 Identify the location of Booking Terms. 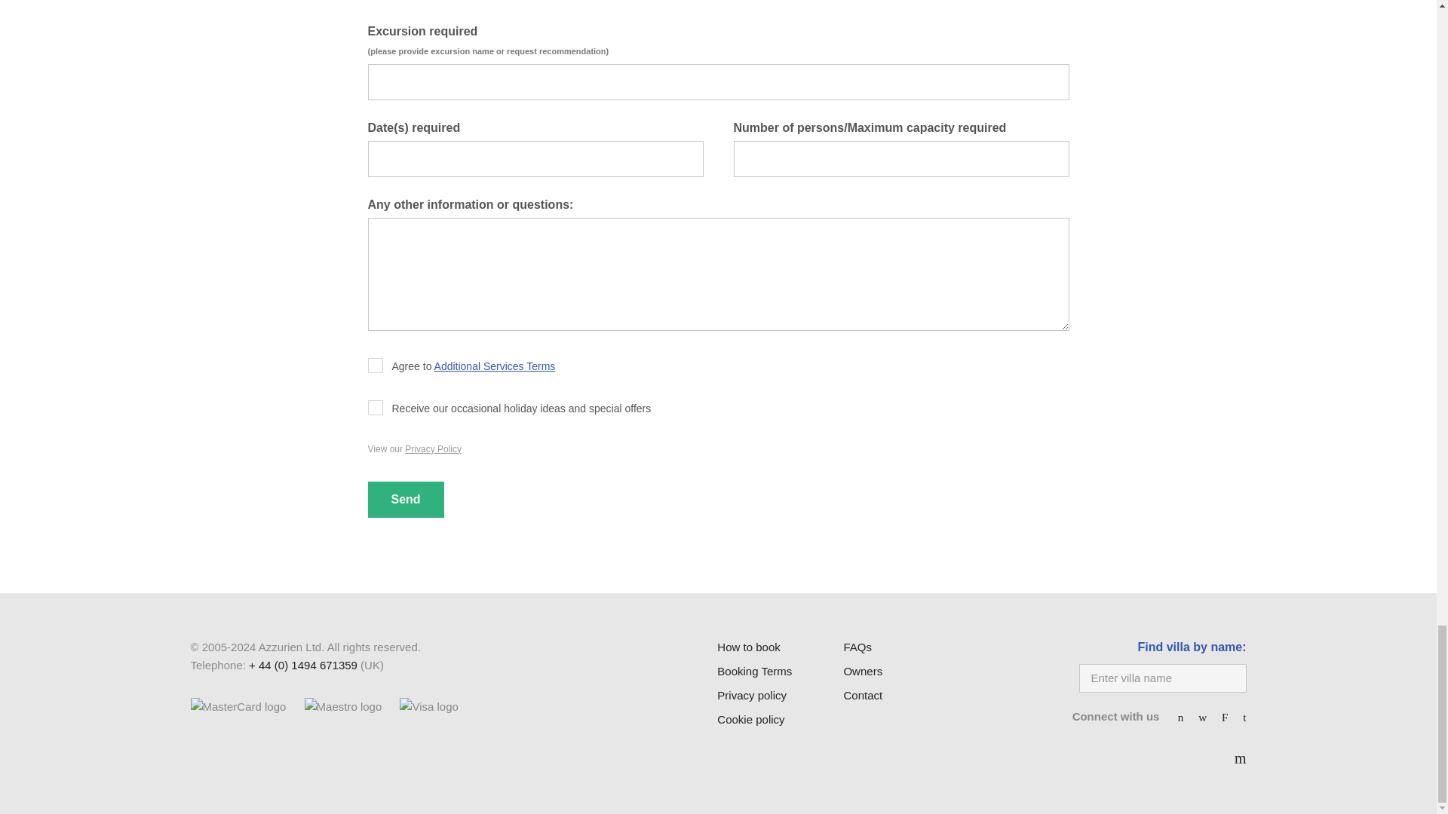
(754, 671).